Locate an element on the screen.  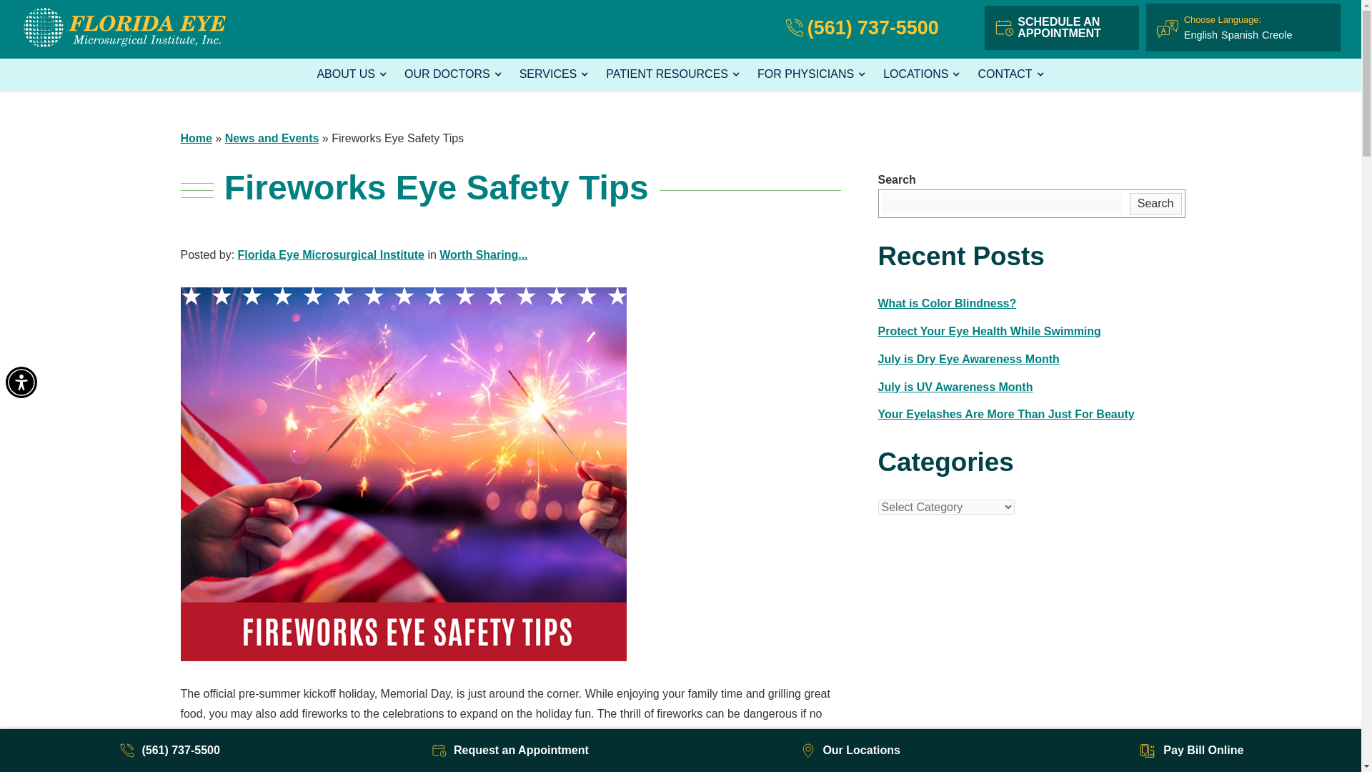
English is located at coordinates (1200, 35).